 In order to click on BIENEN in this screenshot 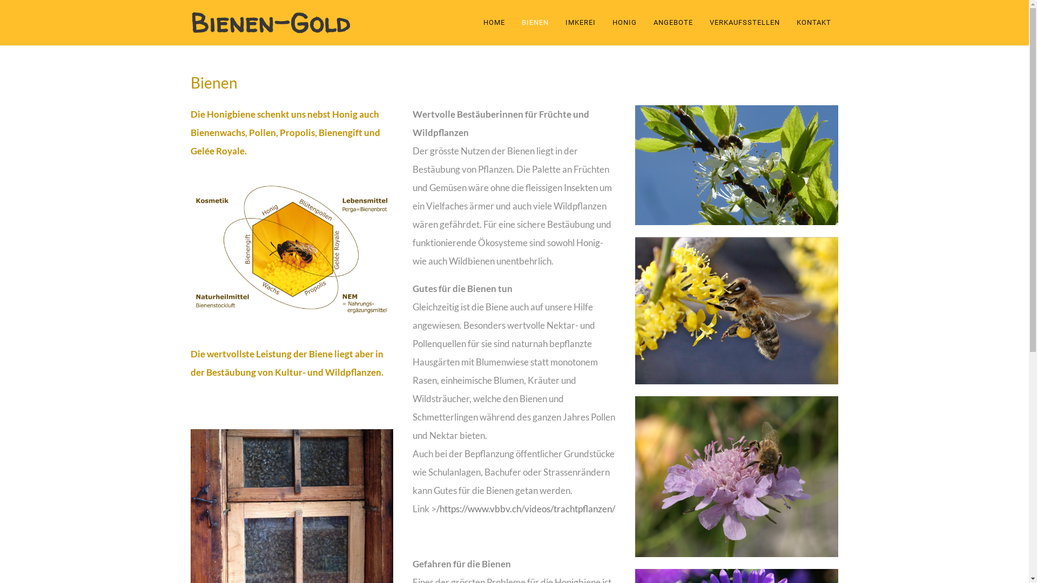, I will do `click(535, 23)`.